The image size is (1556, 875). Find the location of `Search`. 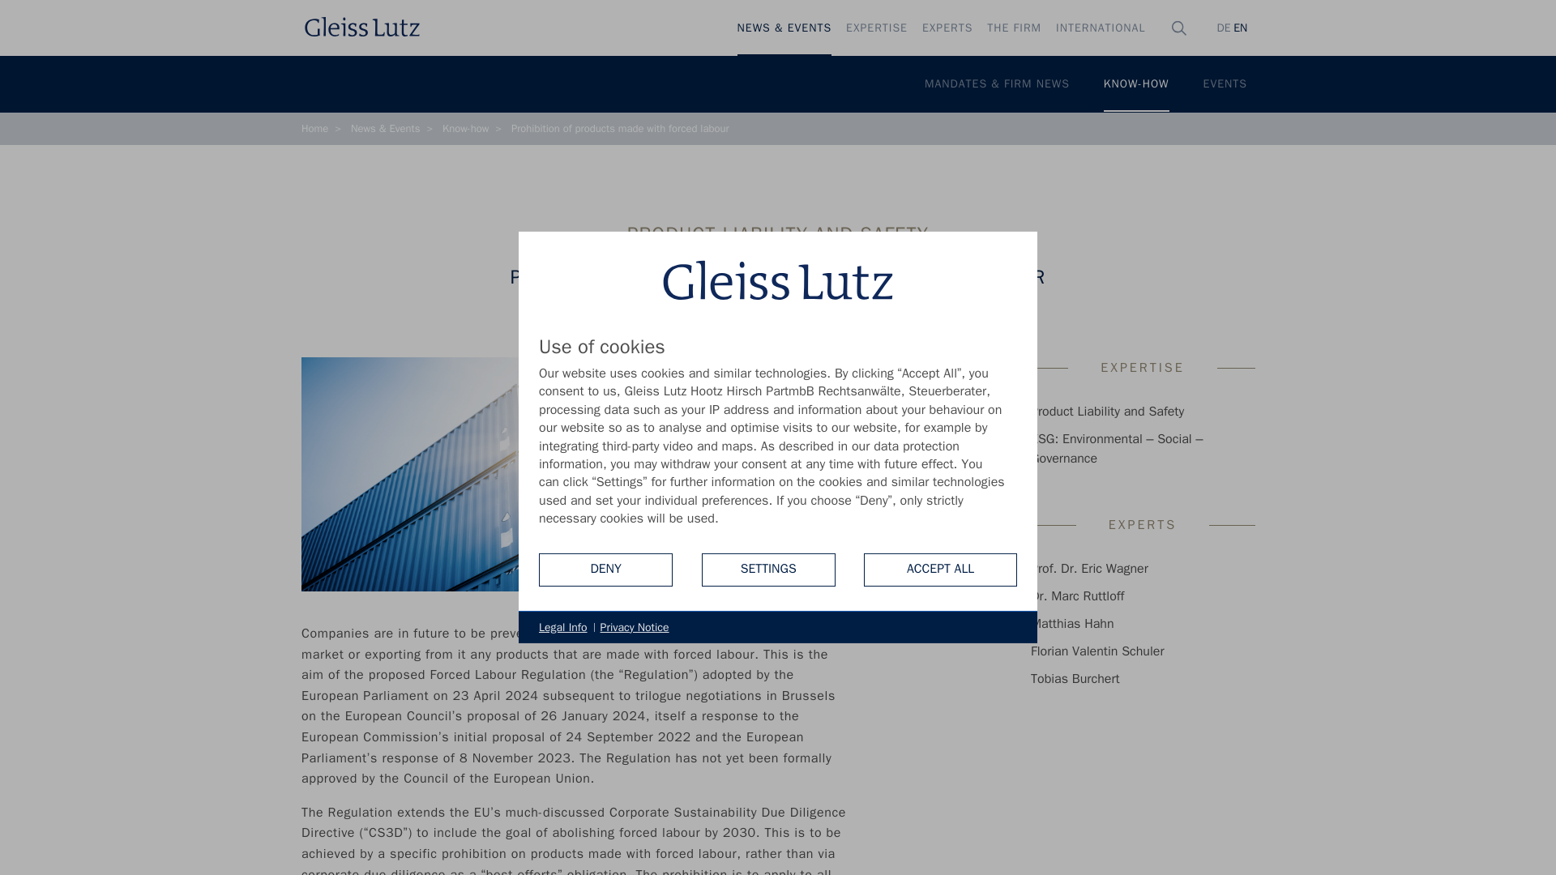

Search is located at coordinates (1185, 103).